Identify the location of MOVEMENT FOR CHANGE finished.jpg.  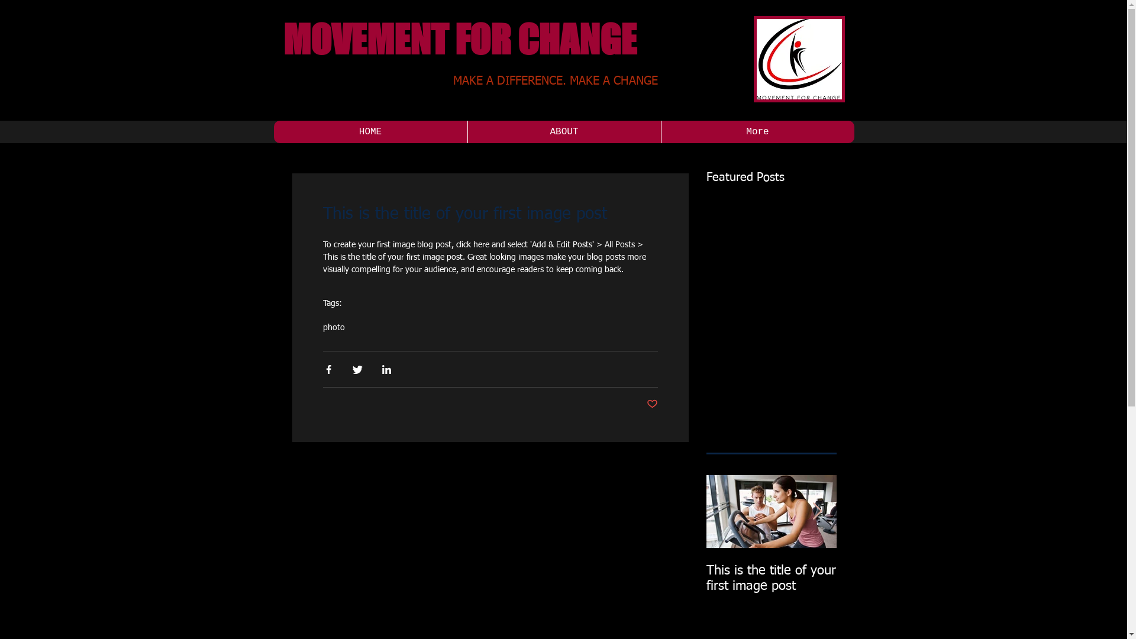
(799, 59).